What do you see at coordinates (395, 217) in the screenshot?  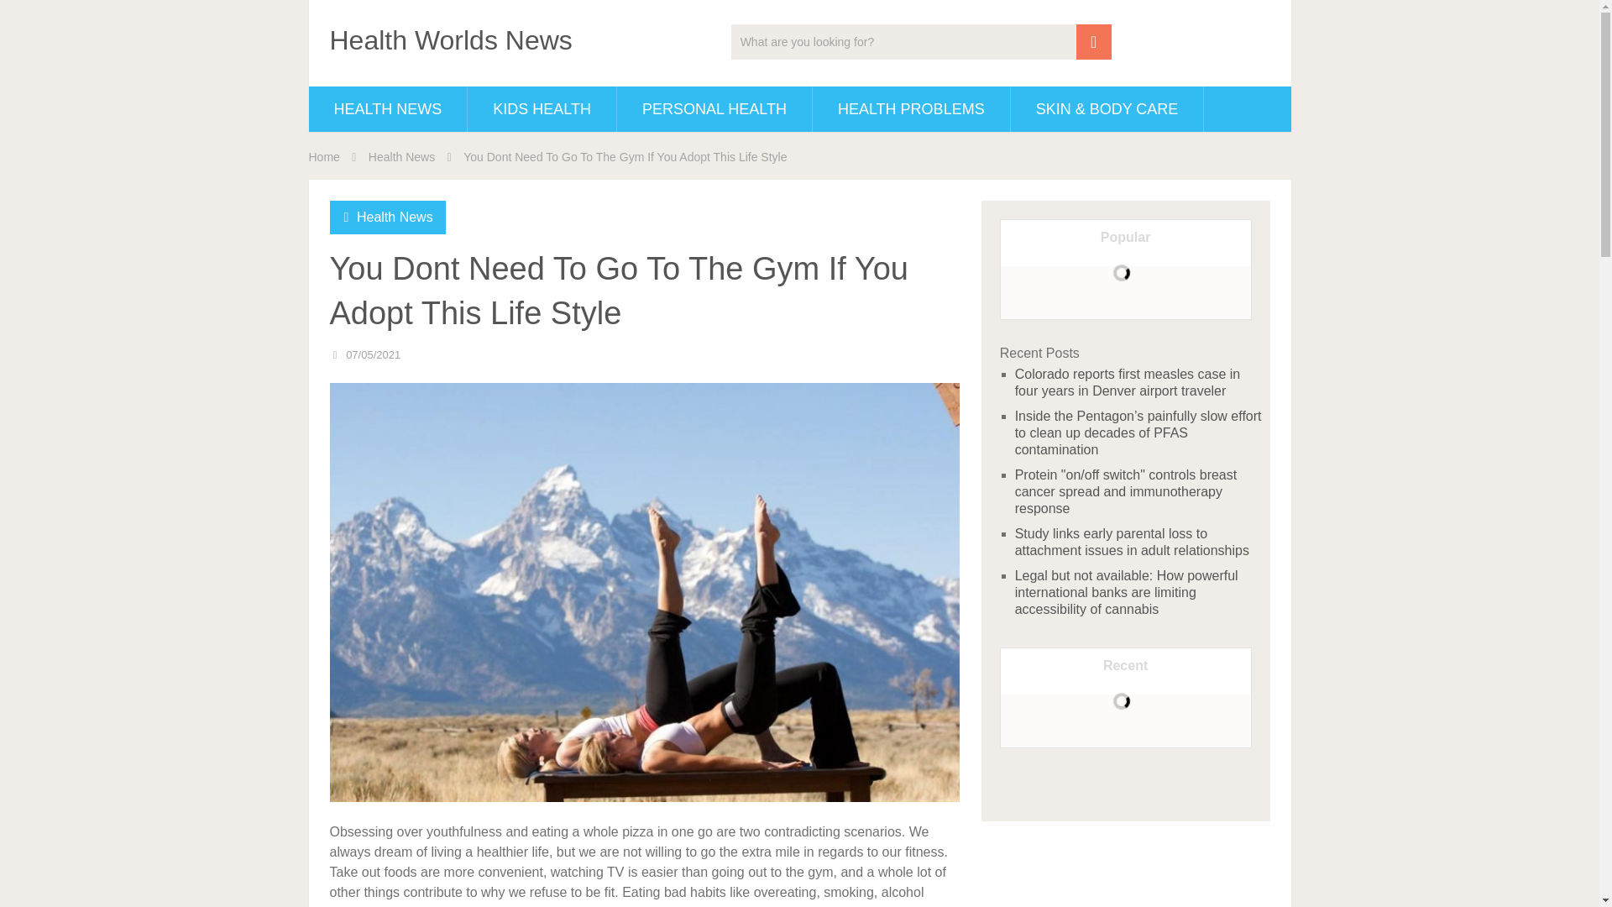 I see `Health News` at bounding box center [395, 217].